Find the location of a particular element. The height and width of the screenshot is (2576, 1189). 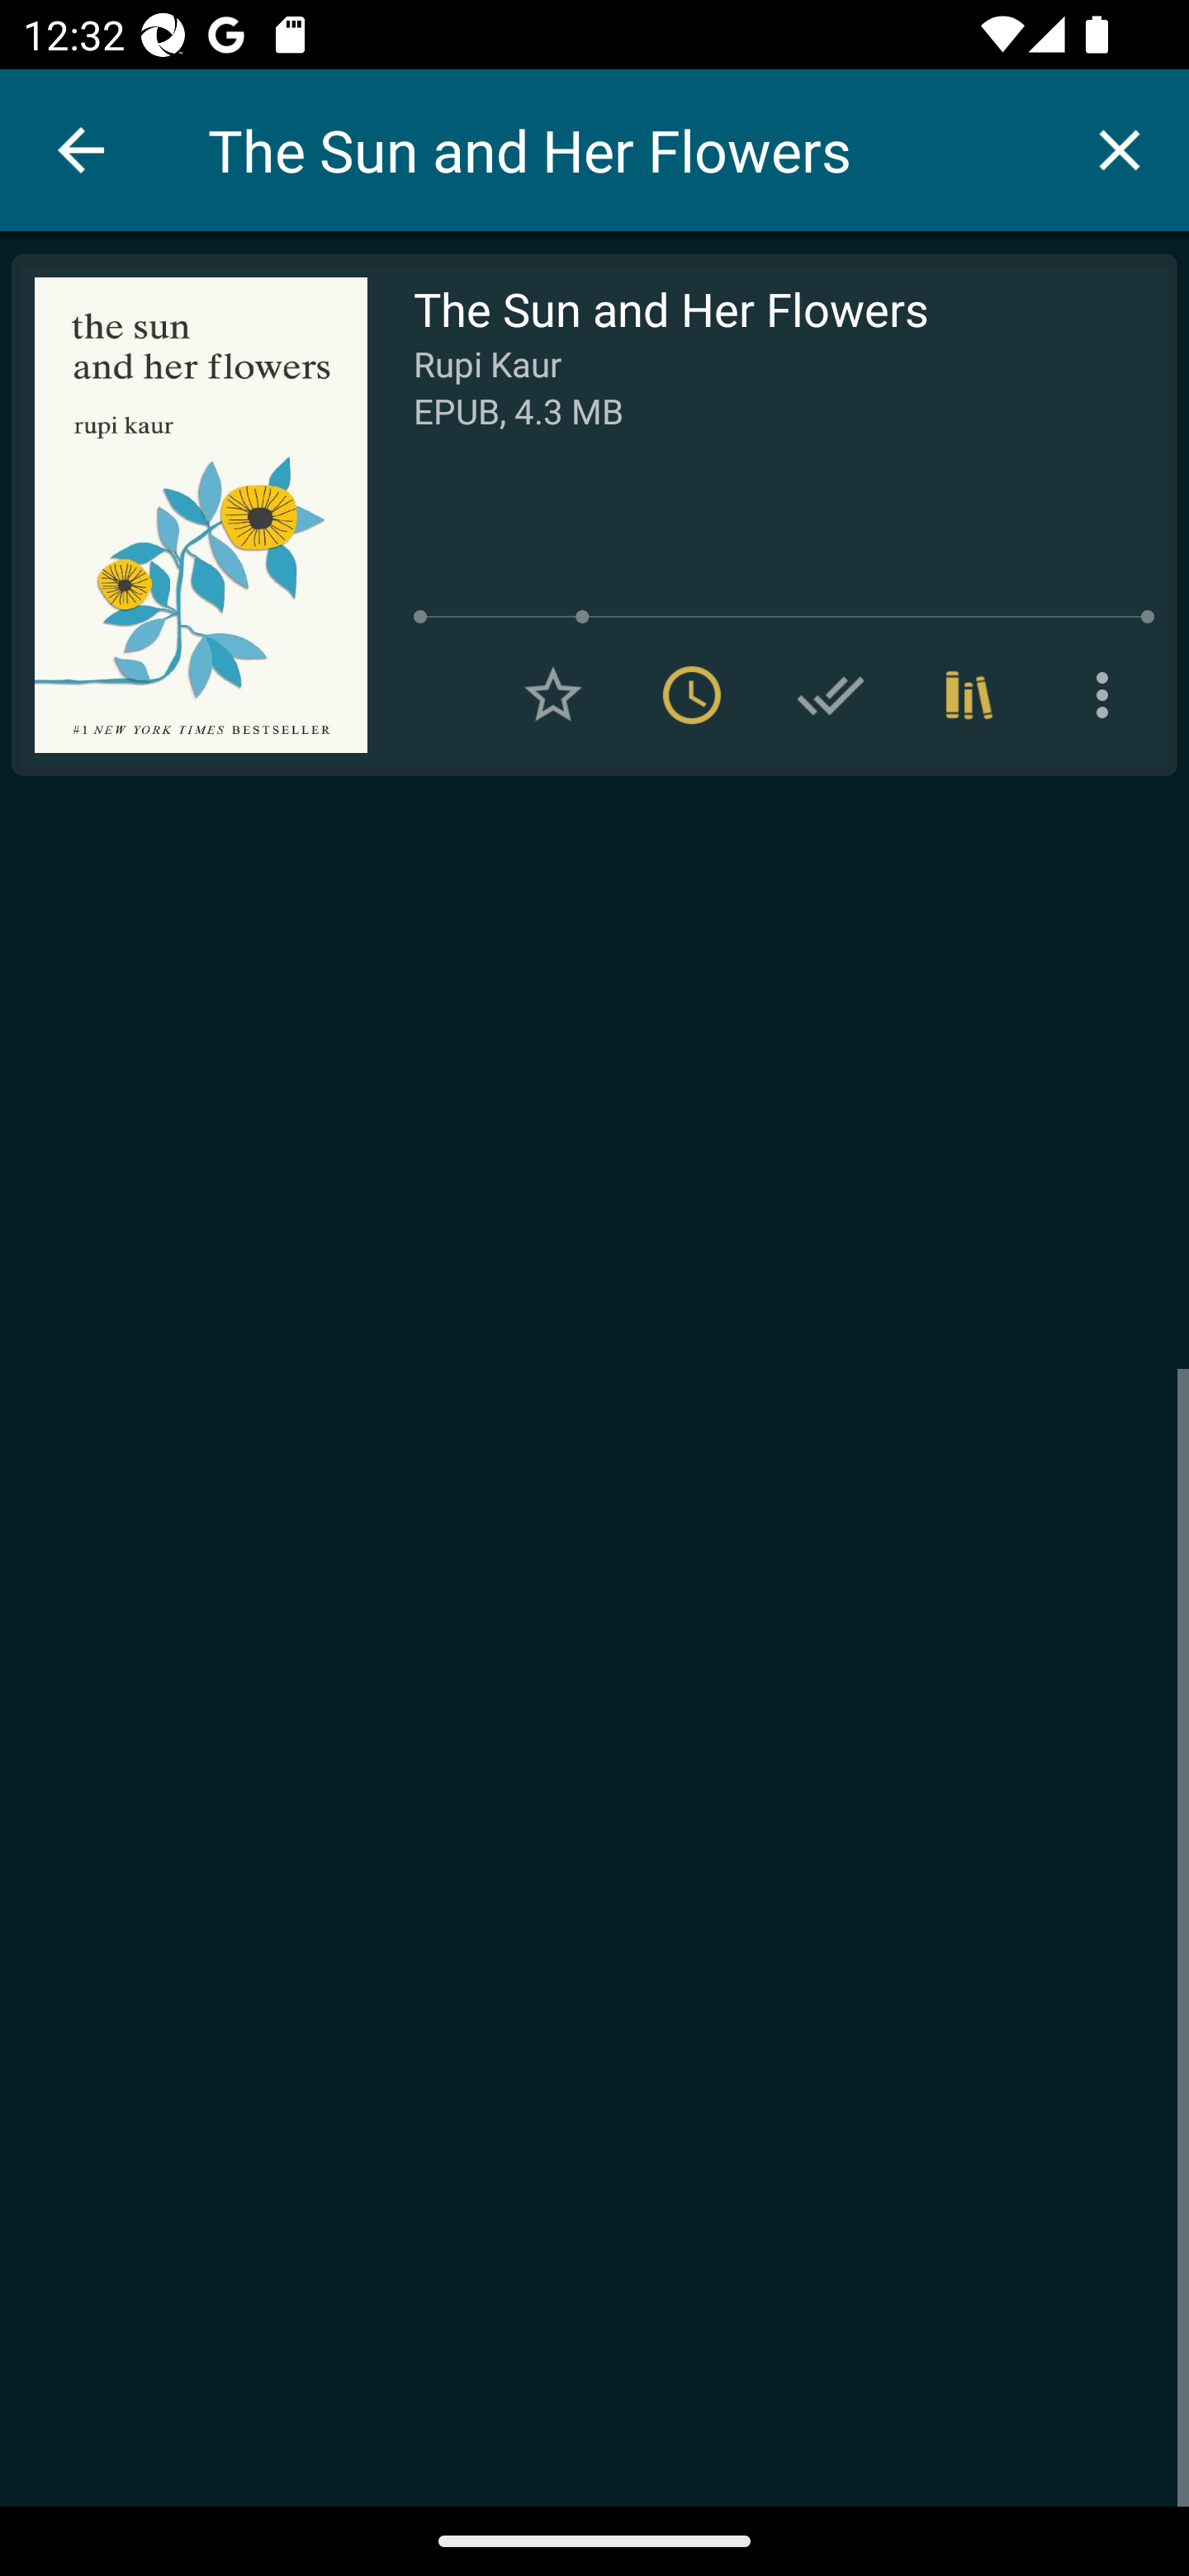

Read The Sun and Her Flowers is located at coordinates (189, 515).